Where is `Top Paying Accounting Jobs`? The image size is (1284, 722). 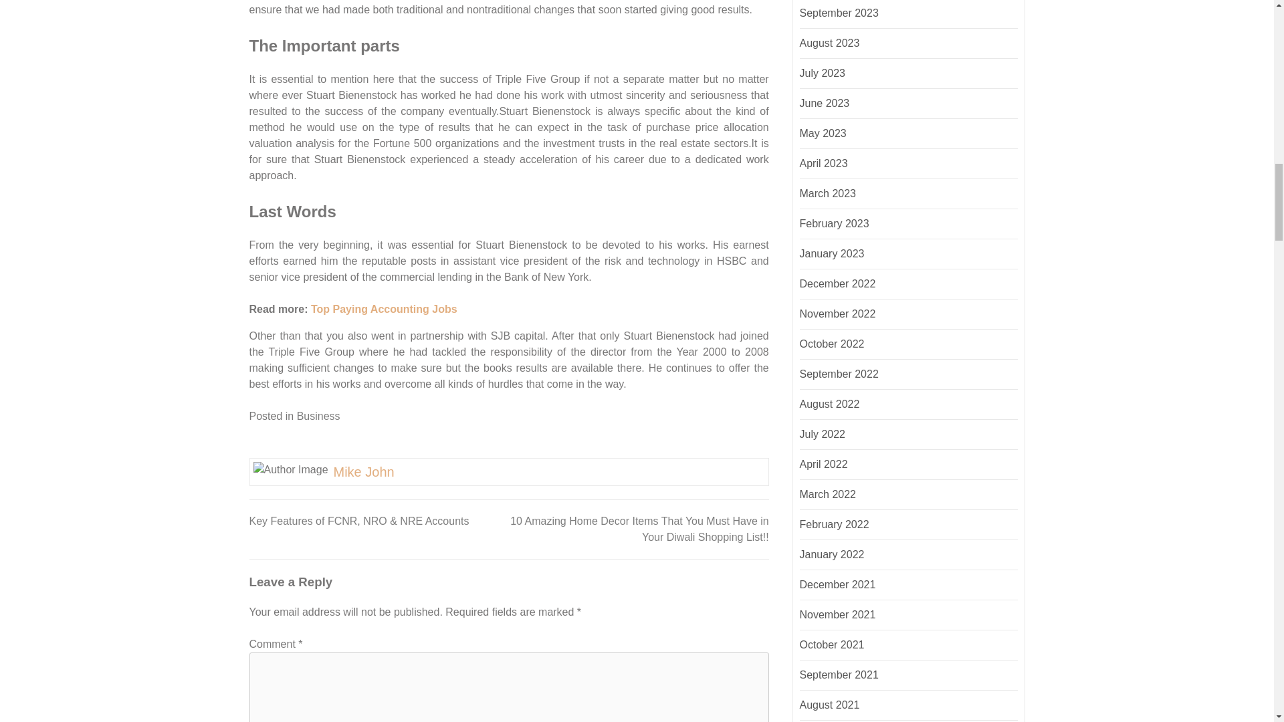
Top Paying Accounting Jobs is located at coordinates (384, 309).